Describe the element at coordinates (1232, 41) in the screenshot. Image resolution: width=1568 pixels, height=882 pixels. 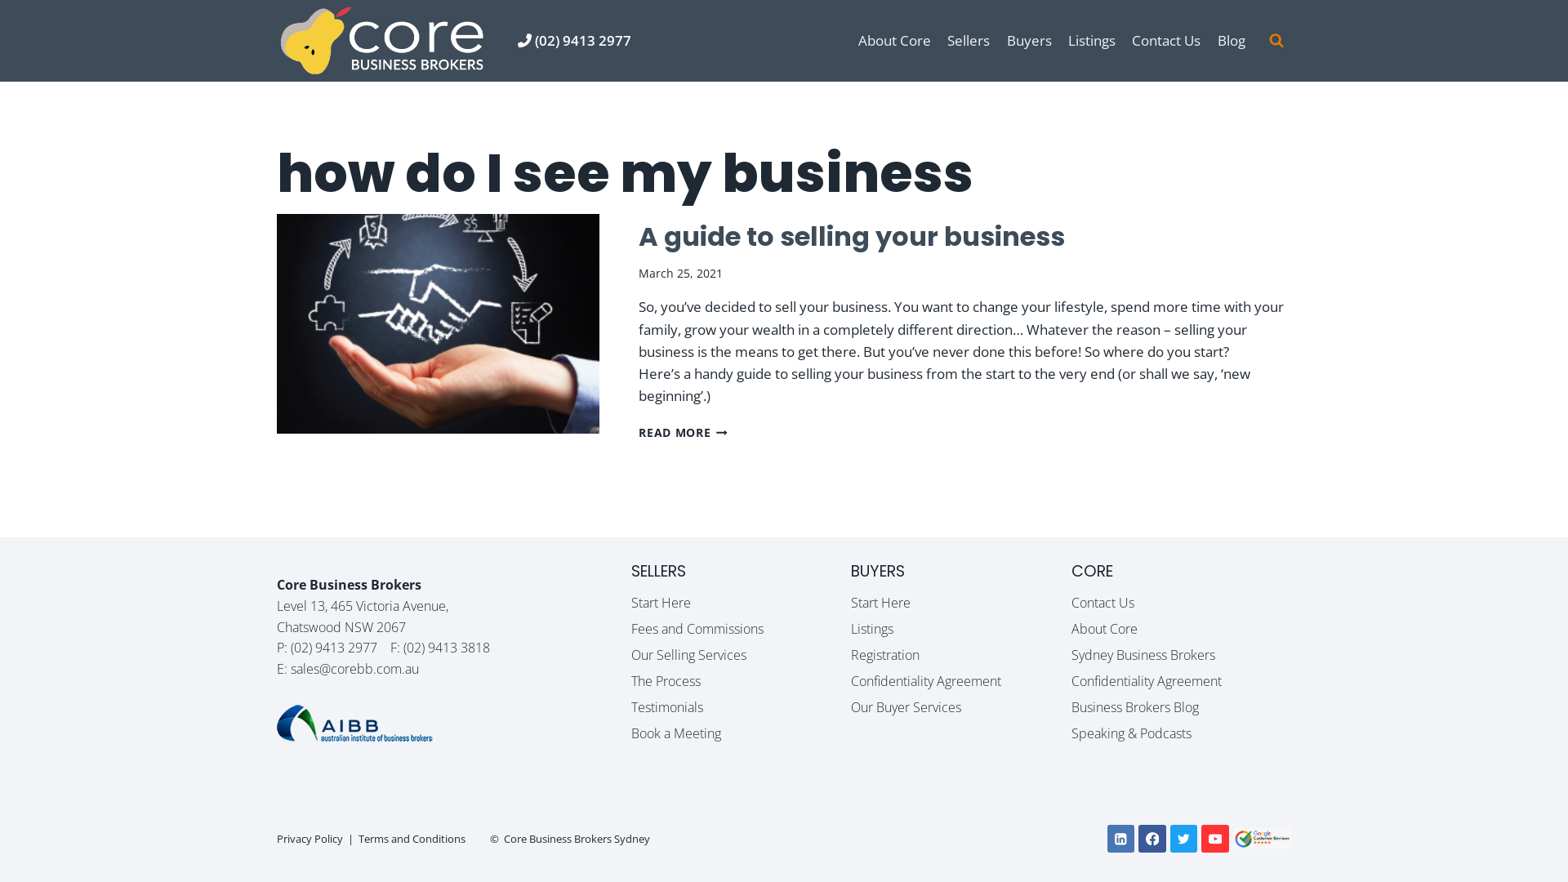
I see `Blog` at that location.